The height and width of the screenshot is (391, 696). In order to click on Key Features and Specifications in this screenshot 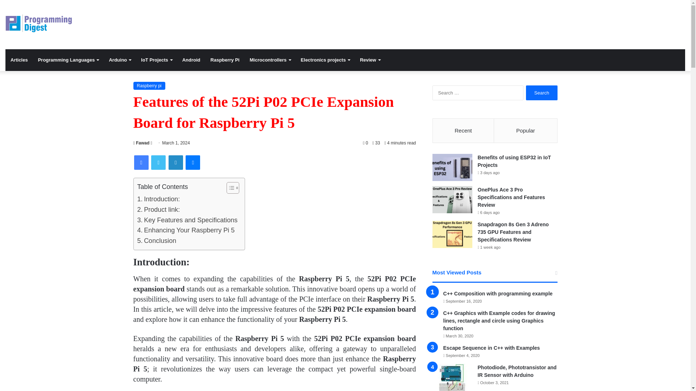, I will do `click(187, 220)`.